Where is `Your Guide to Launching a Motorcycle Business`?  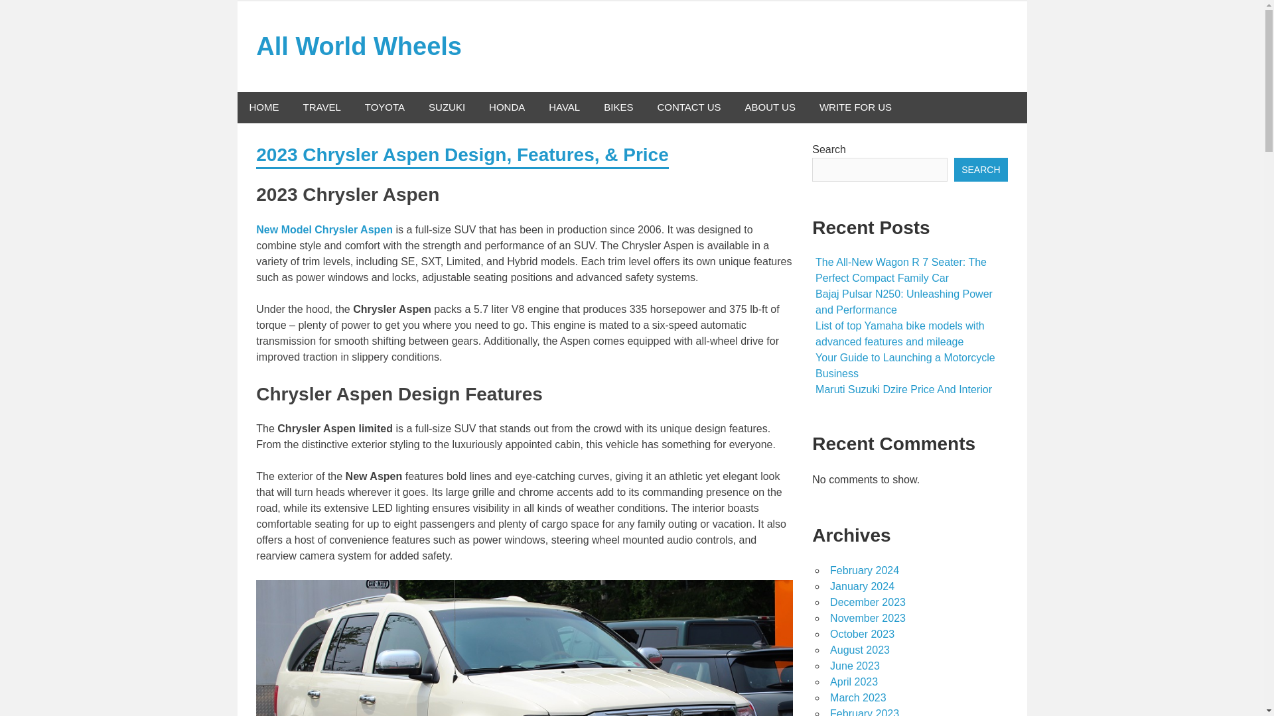
Your Guide to Launching a Motorcycle Business is located at coordinates (905, 366).